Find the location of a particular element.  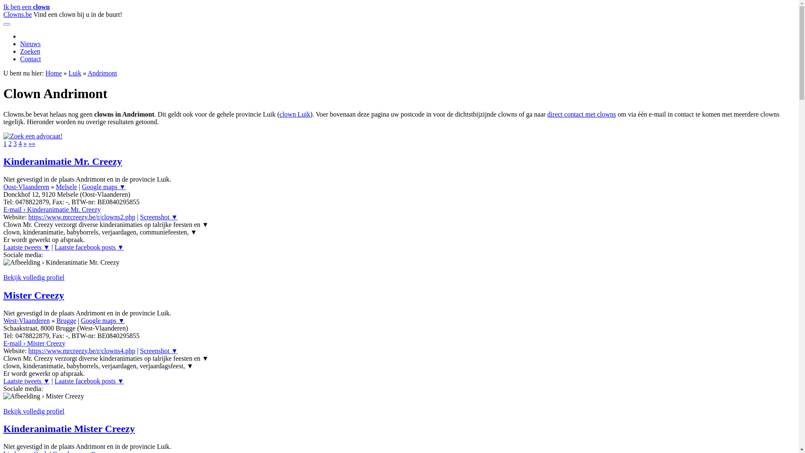

Clown kinderanimatie is located at coordinates (33, 136).